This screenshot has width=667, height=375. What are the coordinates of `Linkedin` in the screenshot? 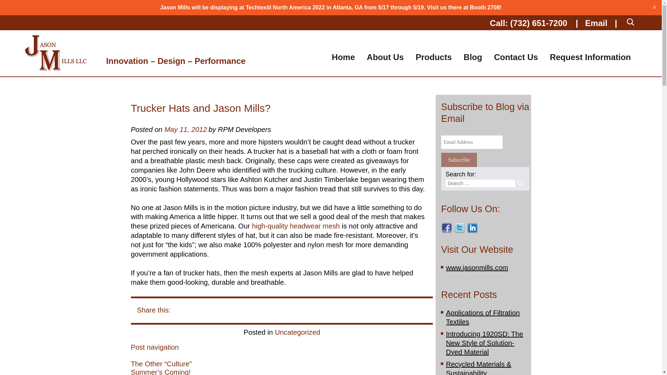 It's located at (472, 228).